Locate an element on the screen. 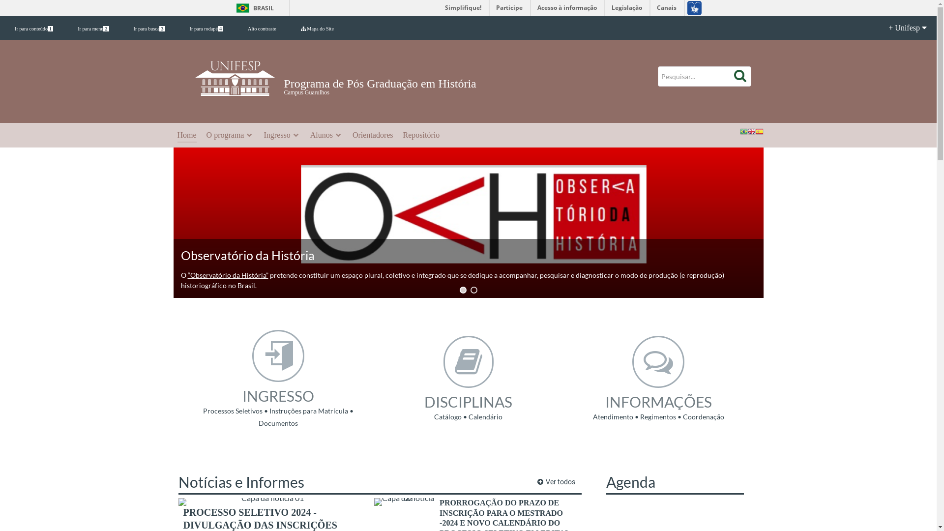 The width and height of the screenshot is (944, 531). Portuguese is located at coordinates (743, 131).